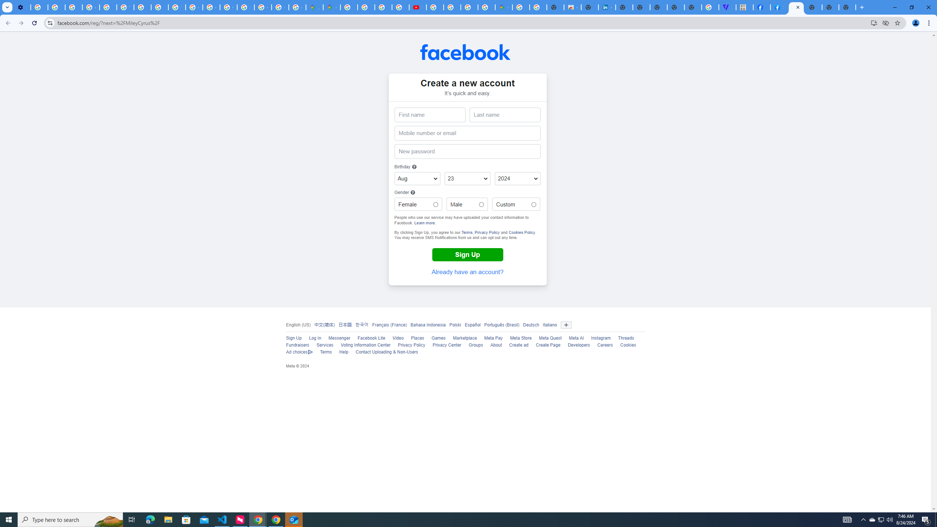 The image size is (937, 527). Describe the element at coordinates (626, 338) in the screenshot. I see `Threads` at that location.